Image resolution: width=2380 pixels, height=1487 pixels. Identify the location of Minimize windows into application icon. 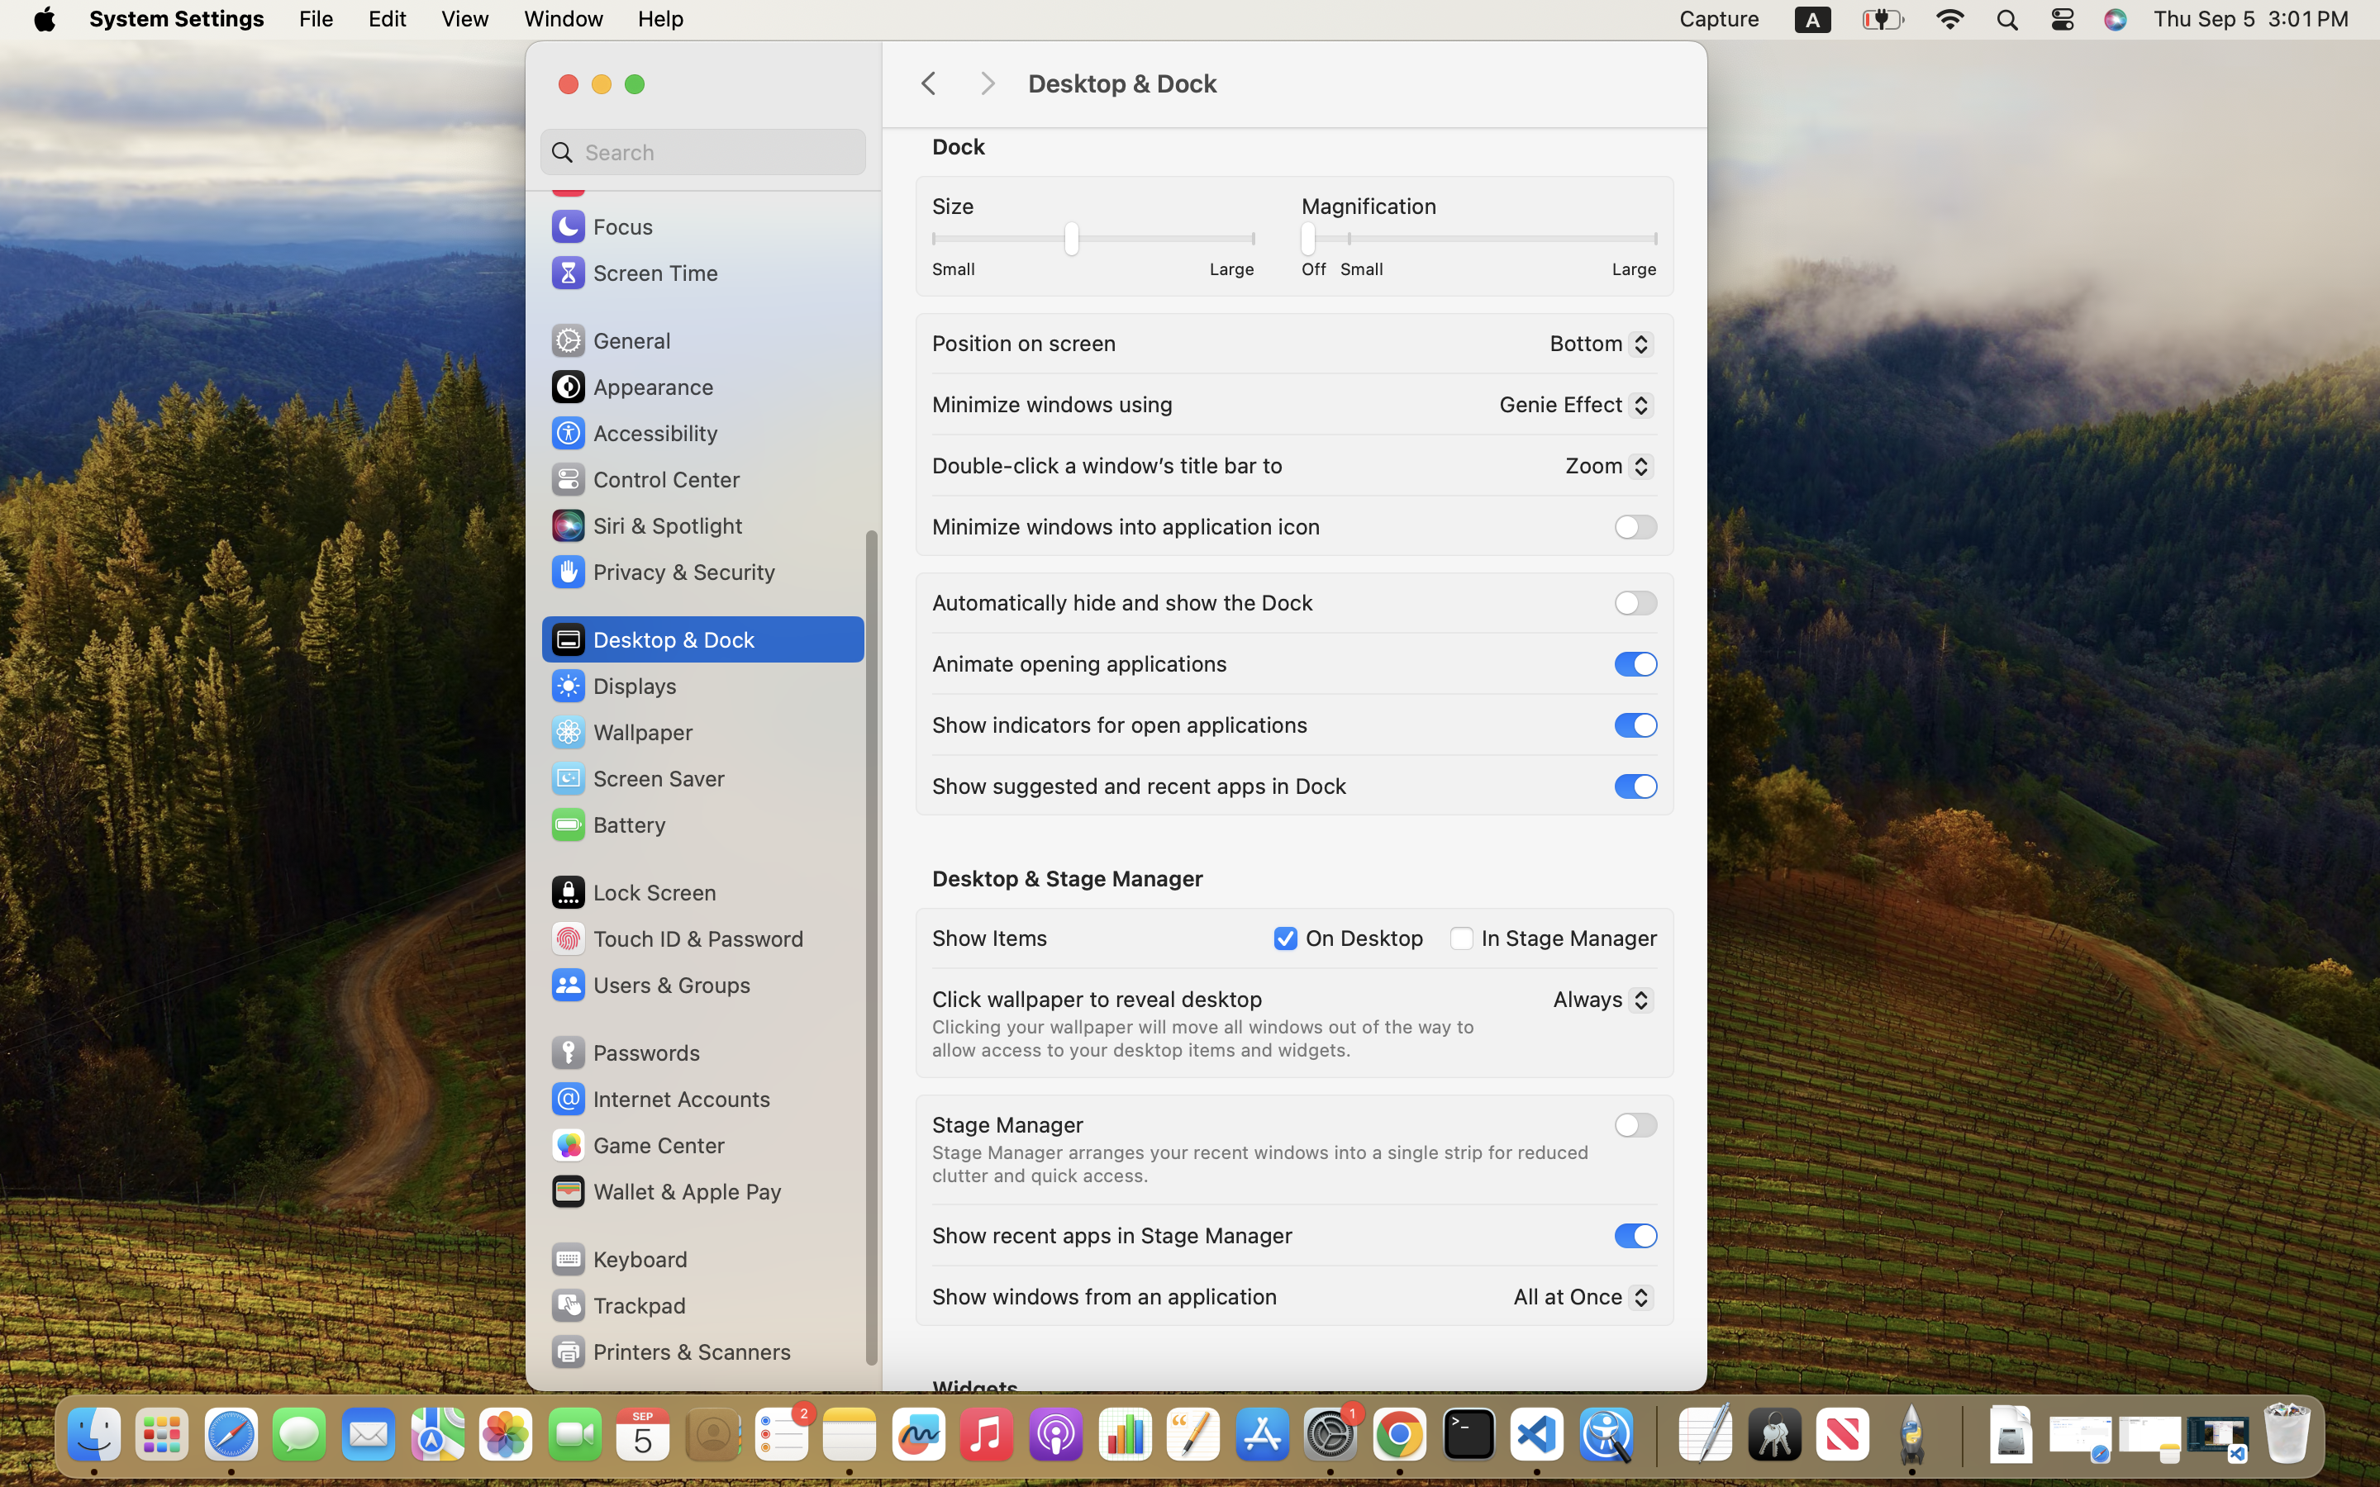
(1126, 525).